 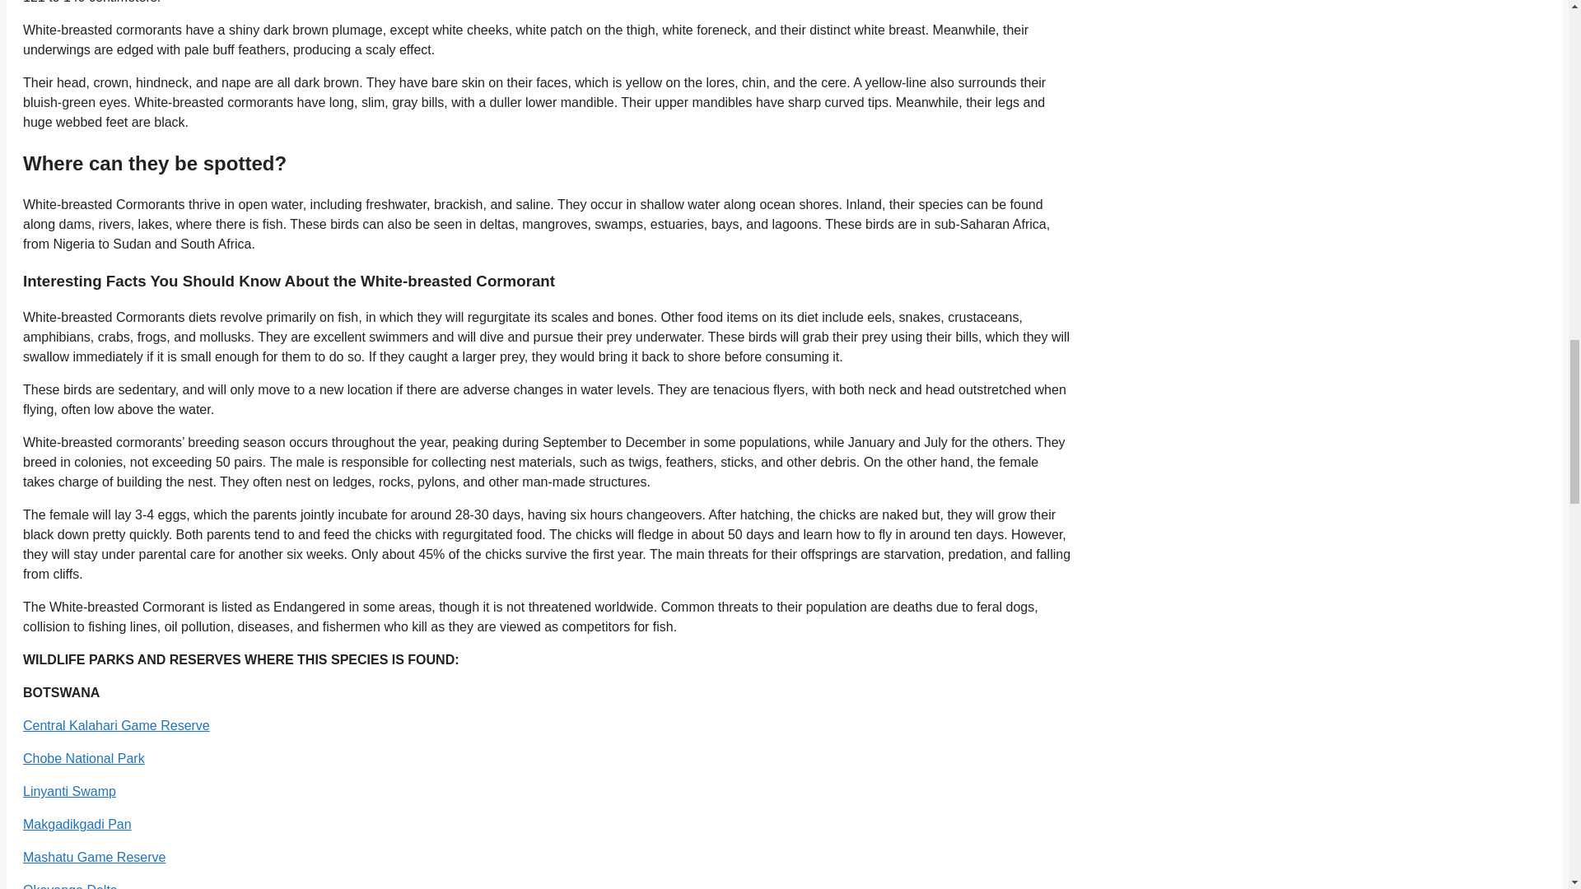 What do you see at coordinates (77, 823) in the screenshot?
I see `Makgadikgadi Pan` at bounding box center [77, 823].